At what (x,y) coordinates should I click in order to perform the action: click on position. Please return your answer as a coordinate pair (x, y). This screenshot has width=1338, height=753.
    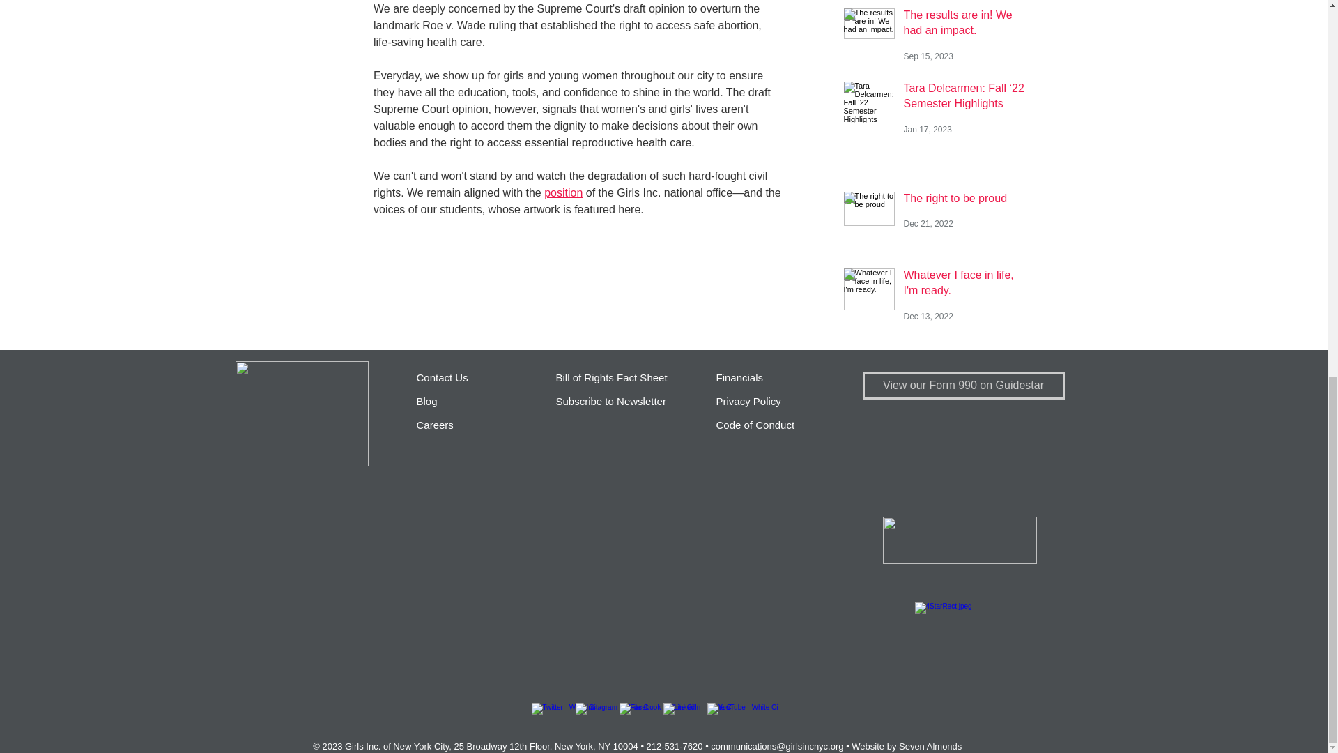
    Looking at the image, I should click on (563, 192).